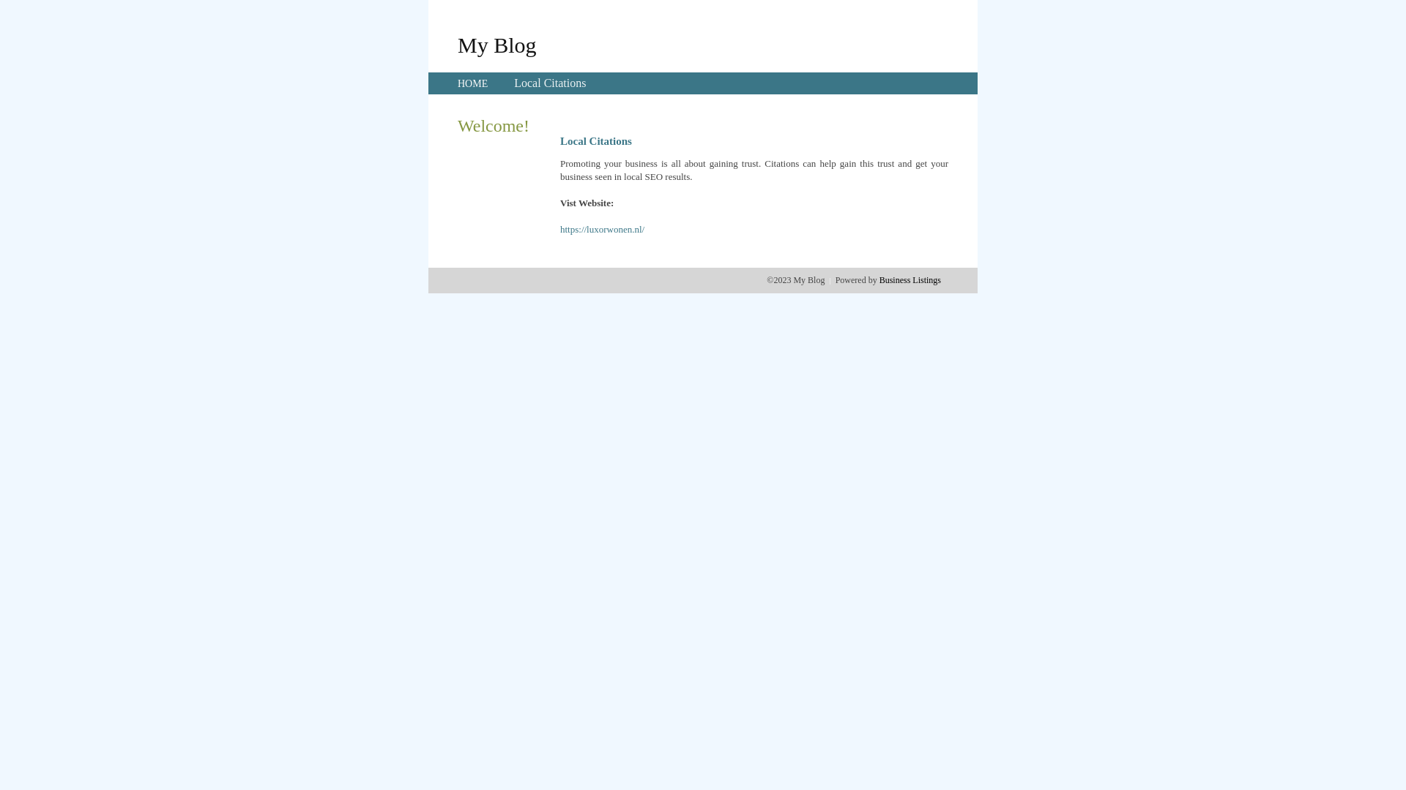 The image size is (1406, 790). Describe the element at coordinates (550, 83) in the screenshot. I see `Local Citations` at that location.